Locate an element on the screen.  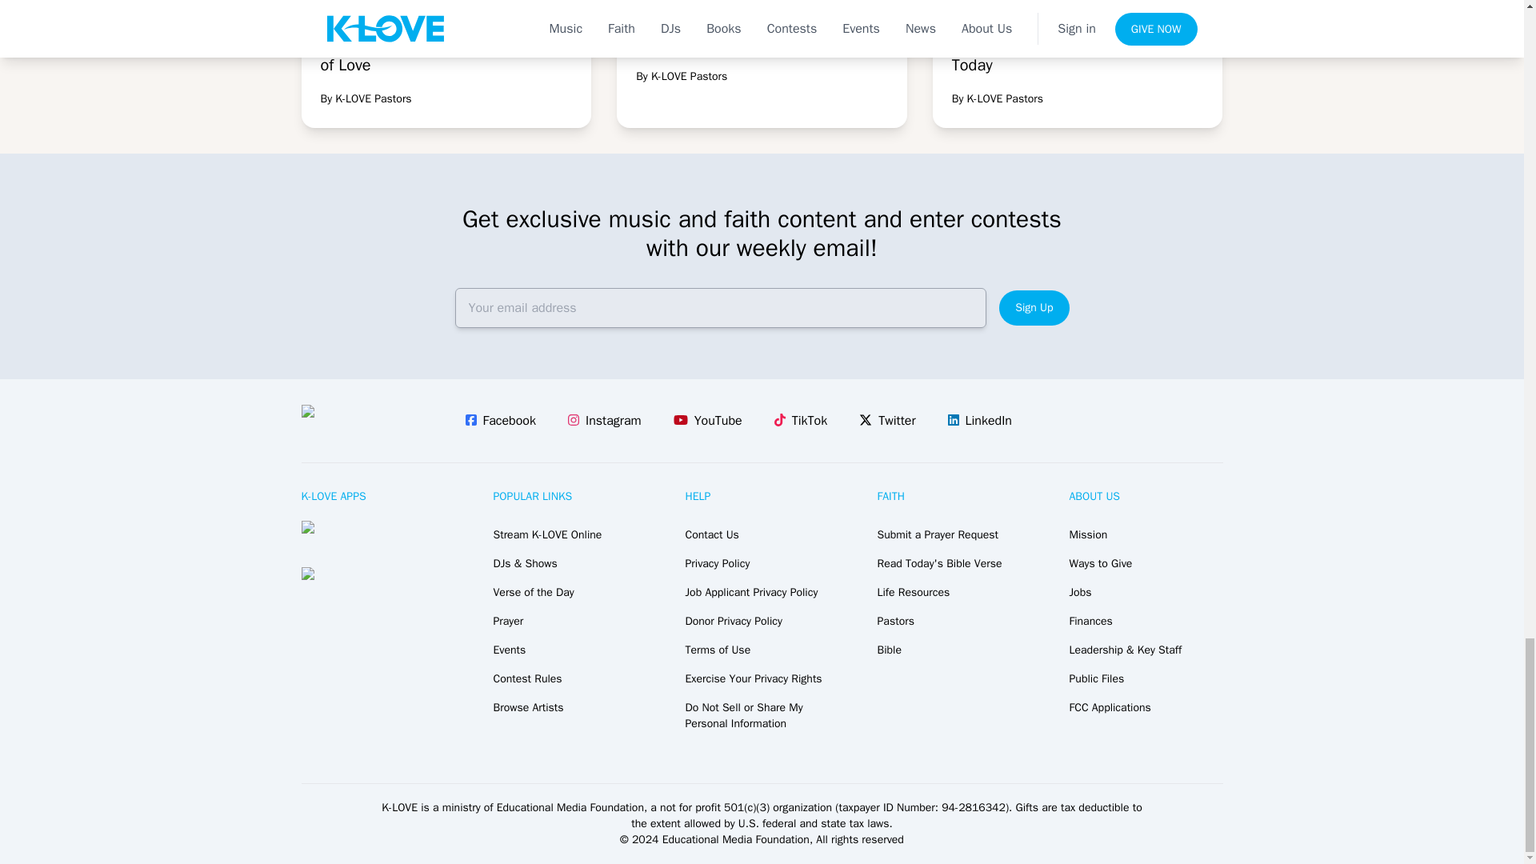
Twitter is located at coordinates (1034, 307).